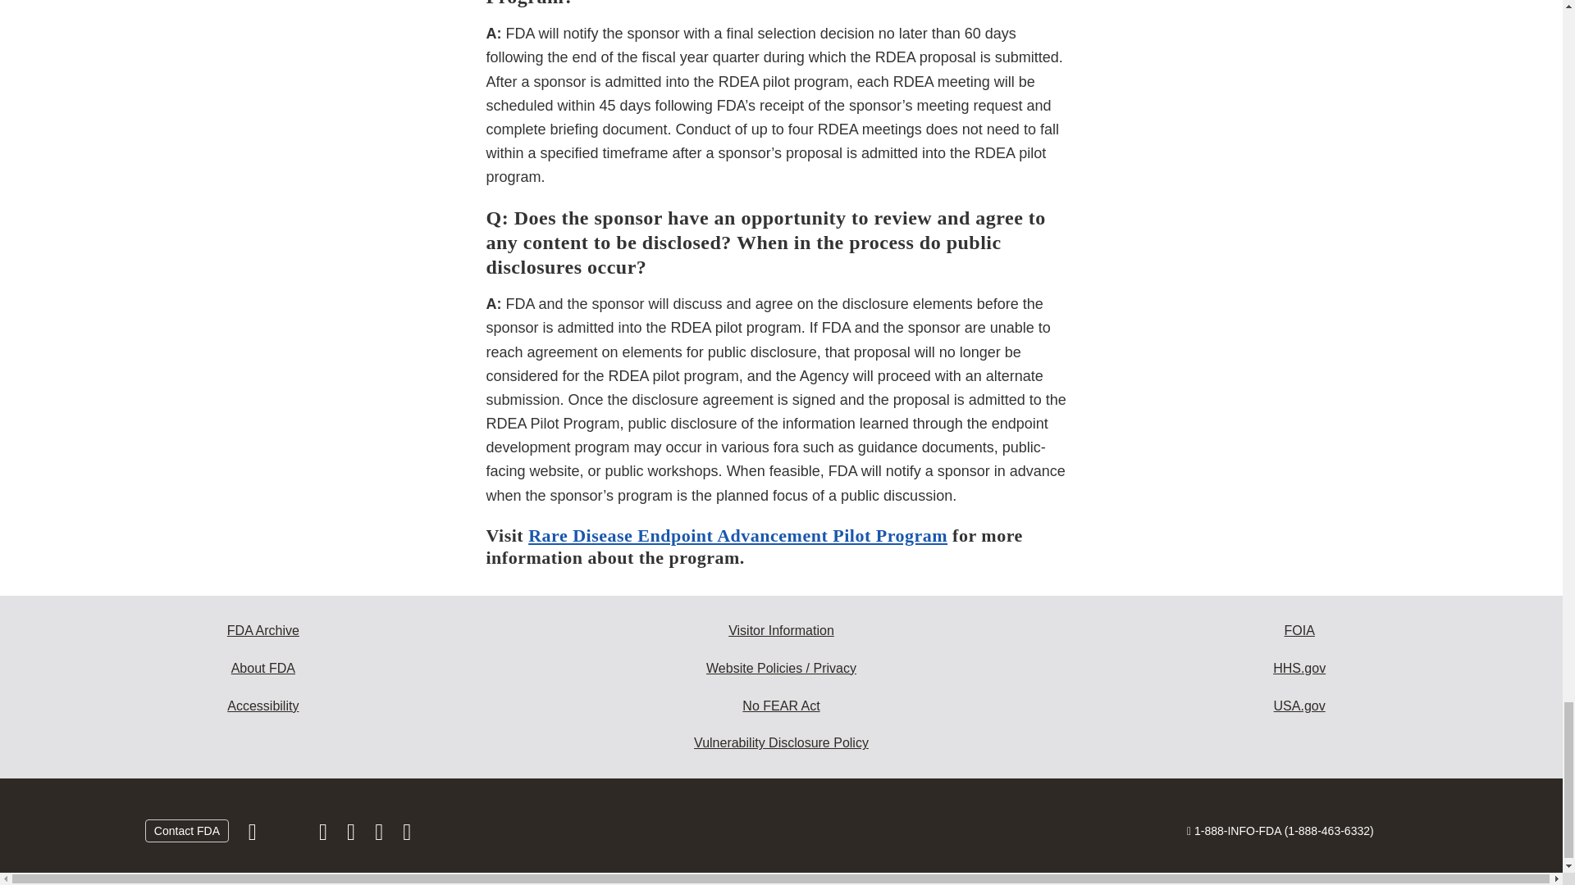 This screenshot has width=1575, height=885. Describe the element at coordinates (254, 836) in the screenshot. I see `Follow FDA on Facebook` at that location.